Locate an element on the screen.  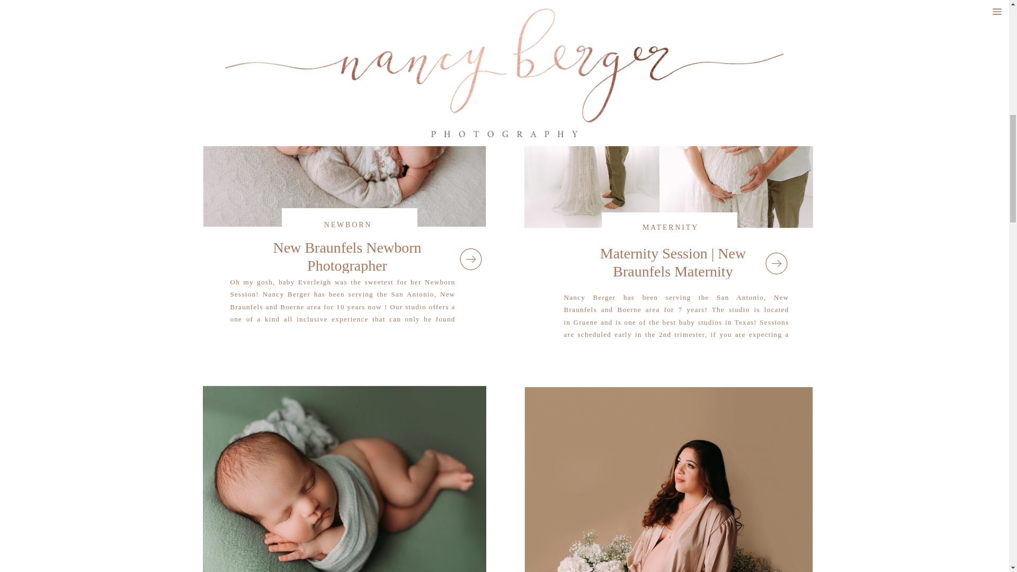
New Braunfels Newborn Photographer is located at coordinates (344, 117).